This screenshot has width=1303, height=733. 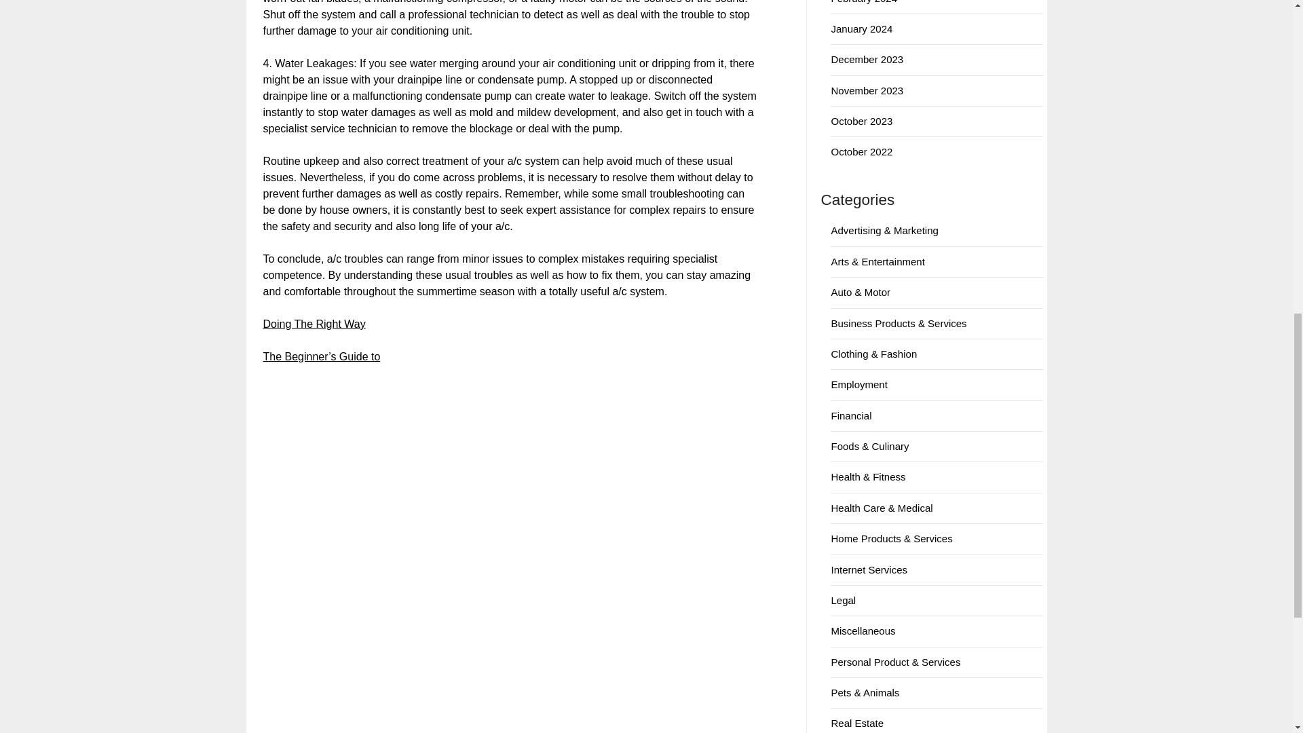 What do you see at coordinates (862, 151) in the screenshot?
I see `October 2022` at bounding box center [862, 151].